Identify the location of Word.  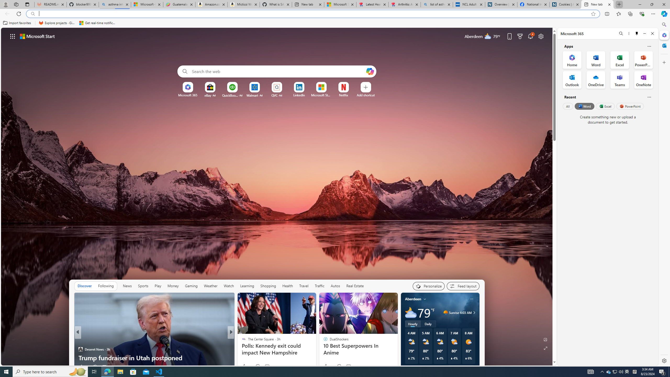
(584, 106).